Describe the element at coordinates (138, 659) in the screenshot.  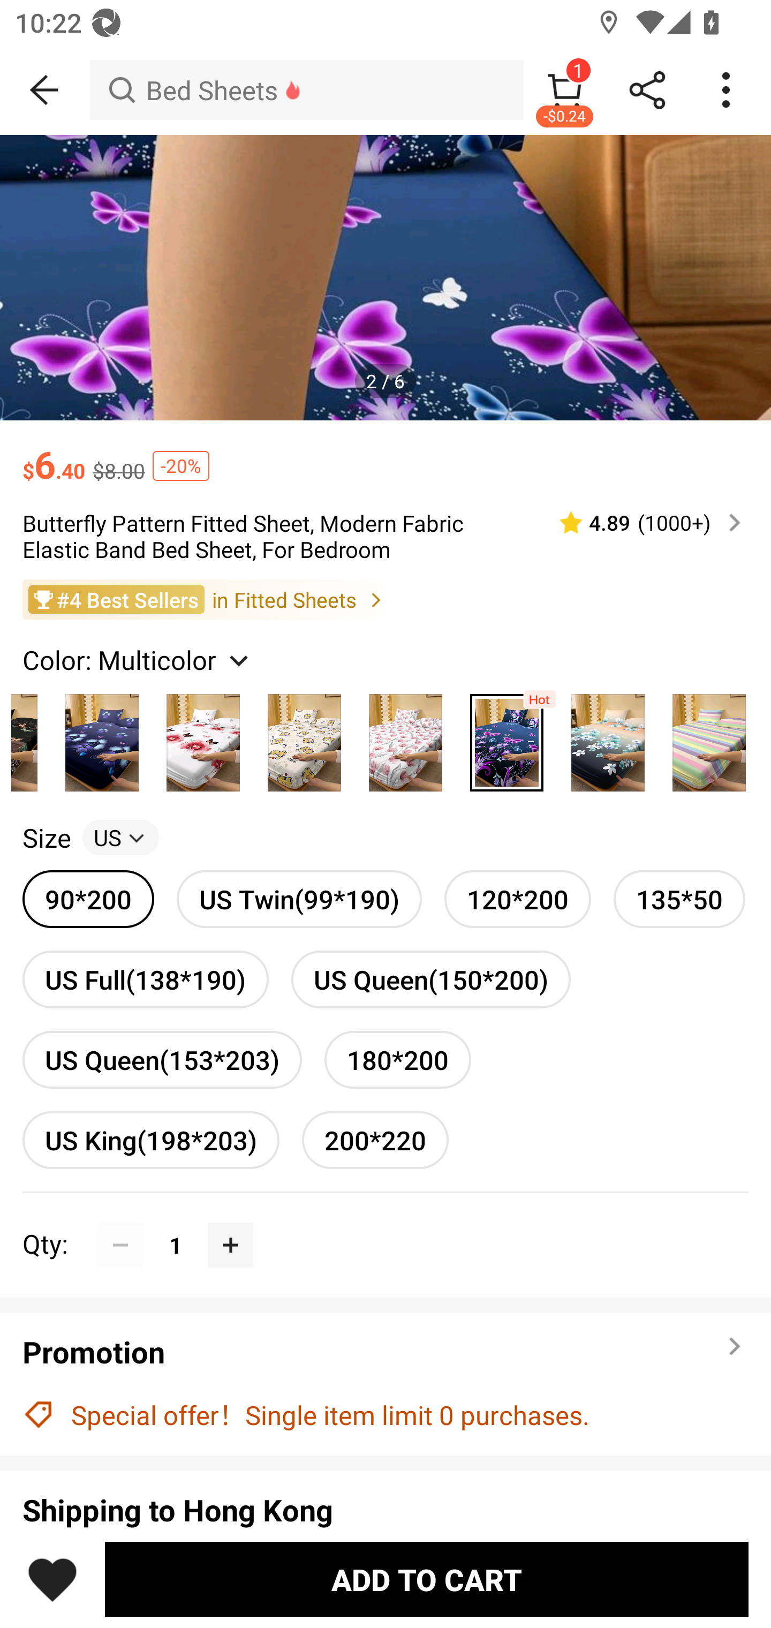
I see `Color: Multicolor` at that location.